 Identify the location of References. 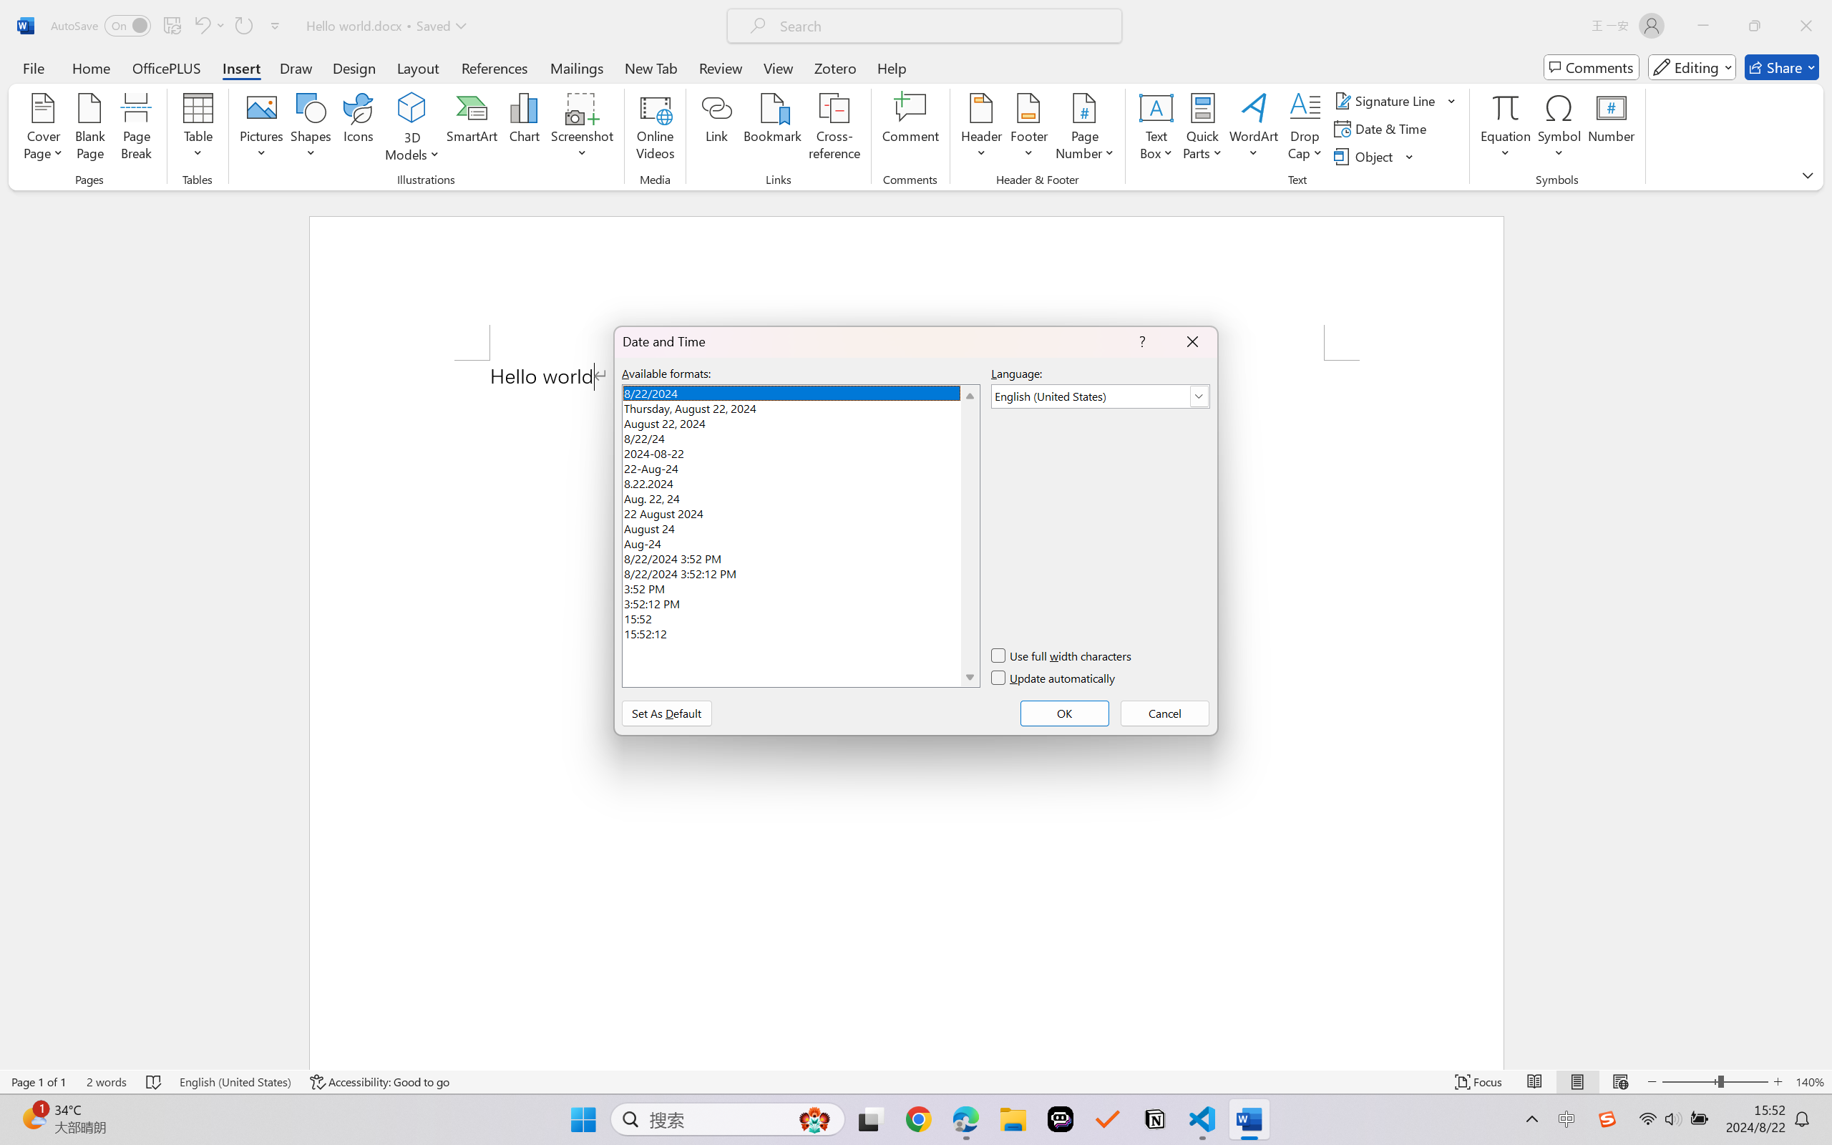
(495, 67).